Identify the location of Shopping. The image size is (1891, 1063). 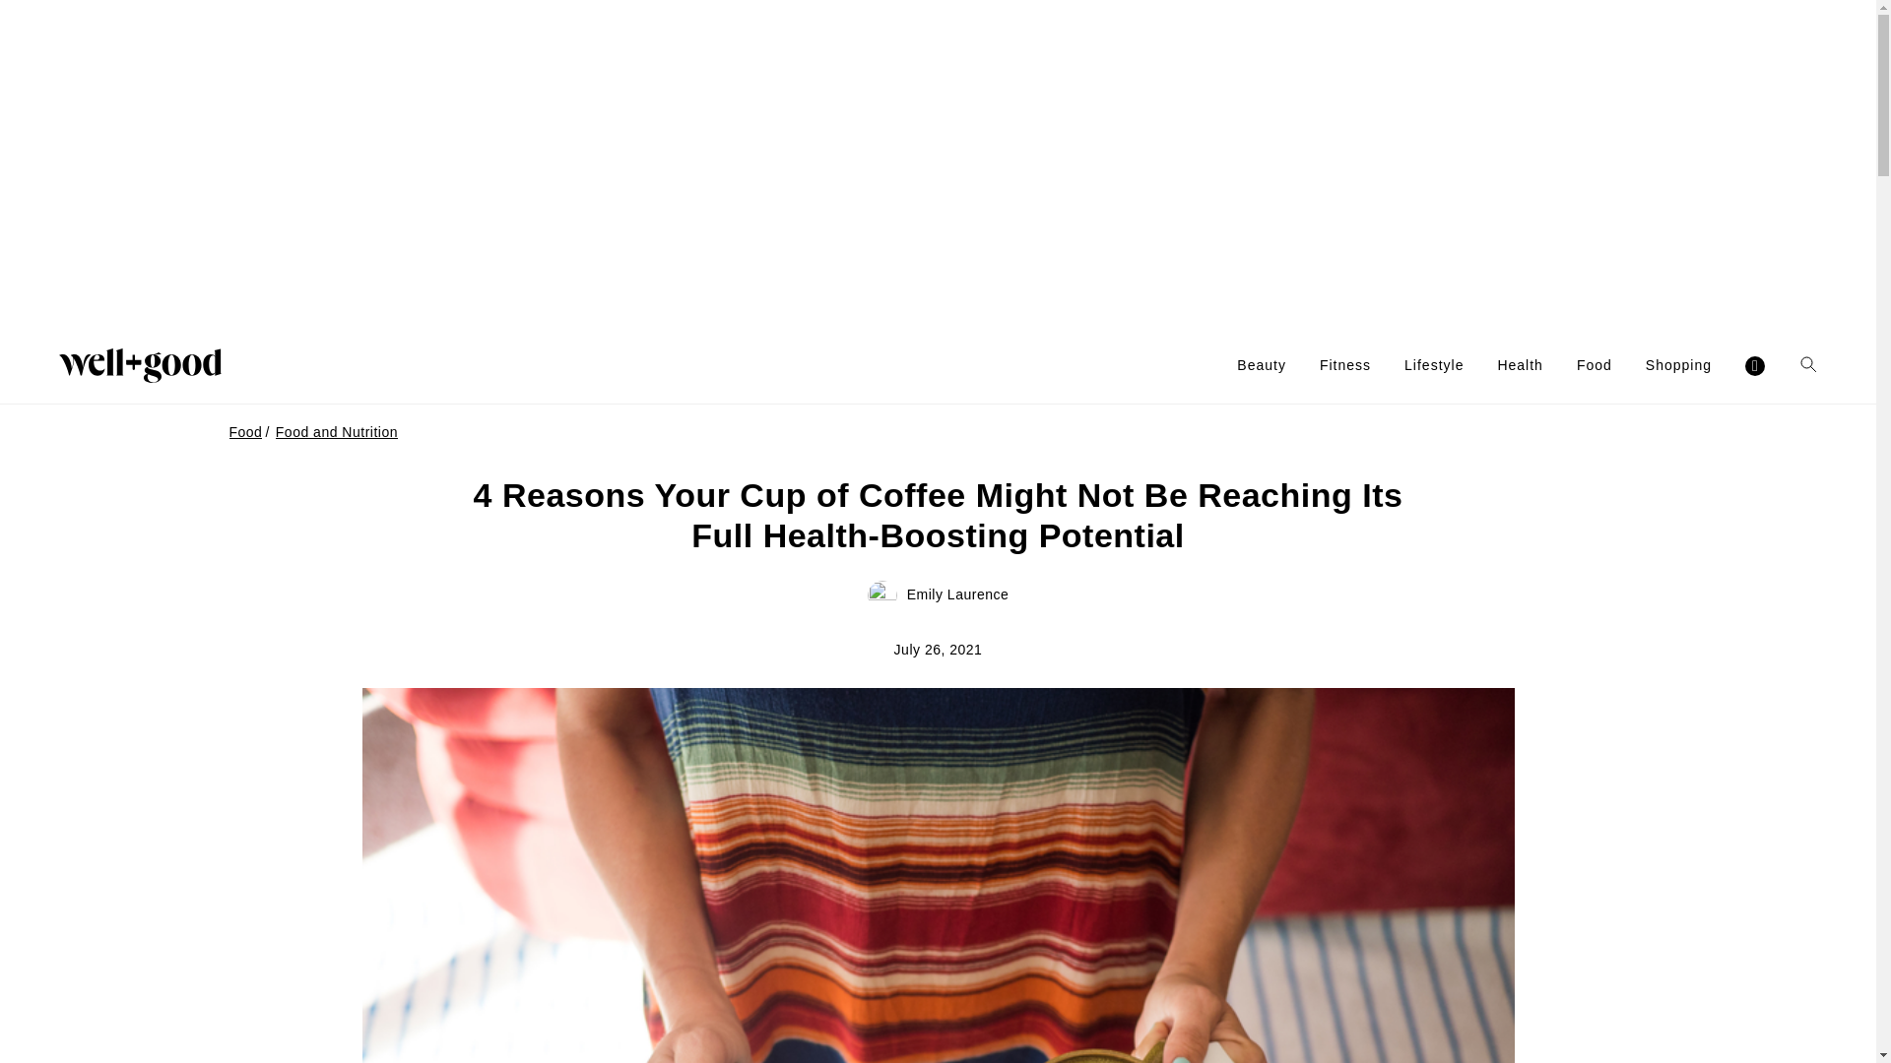
(1678, 365).